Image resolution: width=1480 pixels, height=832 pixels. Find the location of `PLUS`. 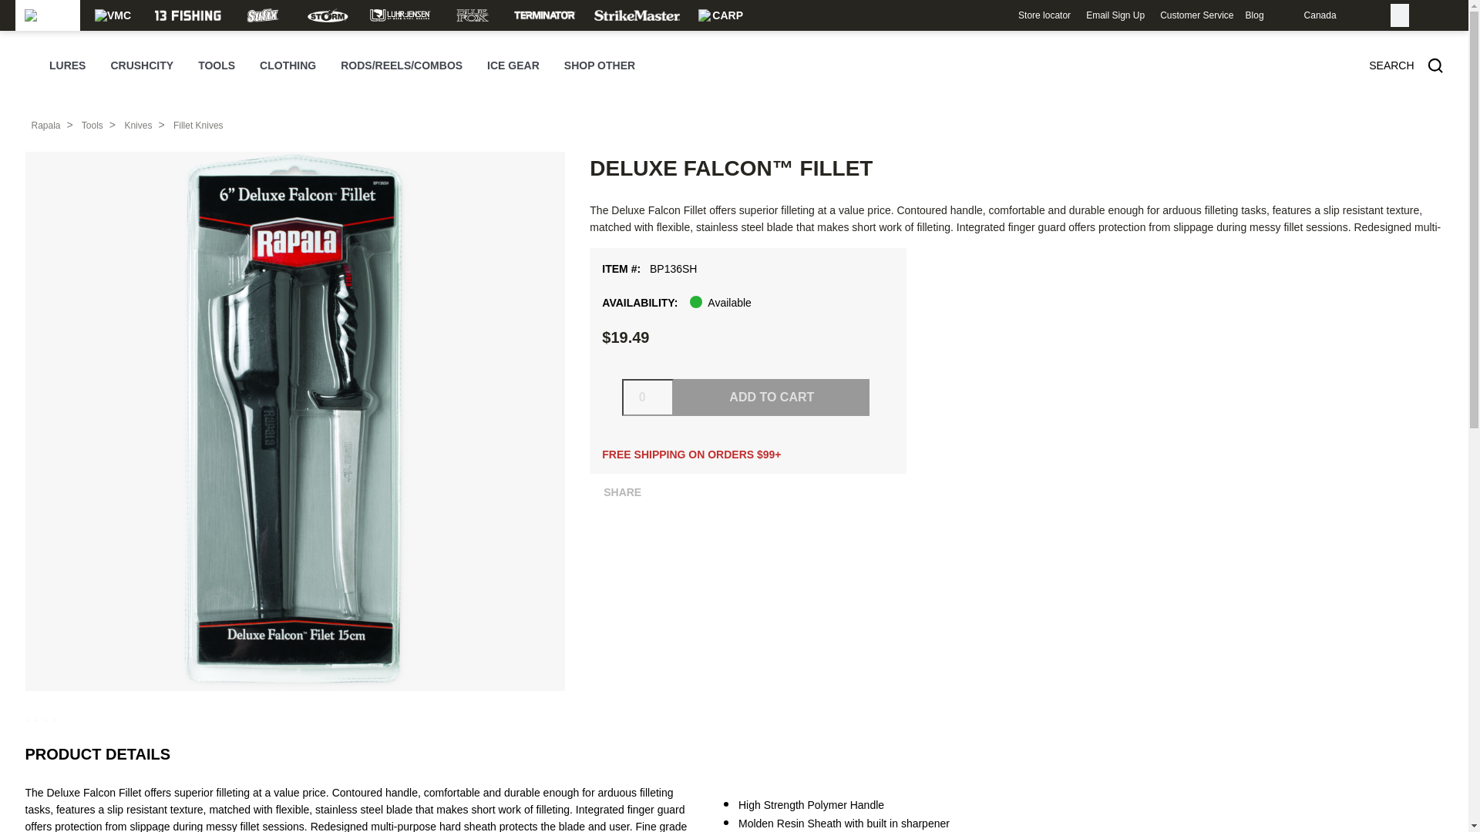

PLUS is located at coordinates (594, 491).